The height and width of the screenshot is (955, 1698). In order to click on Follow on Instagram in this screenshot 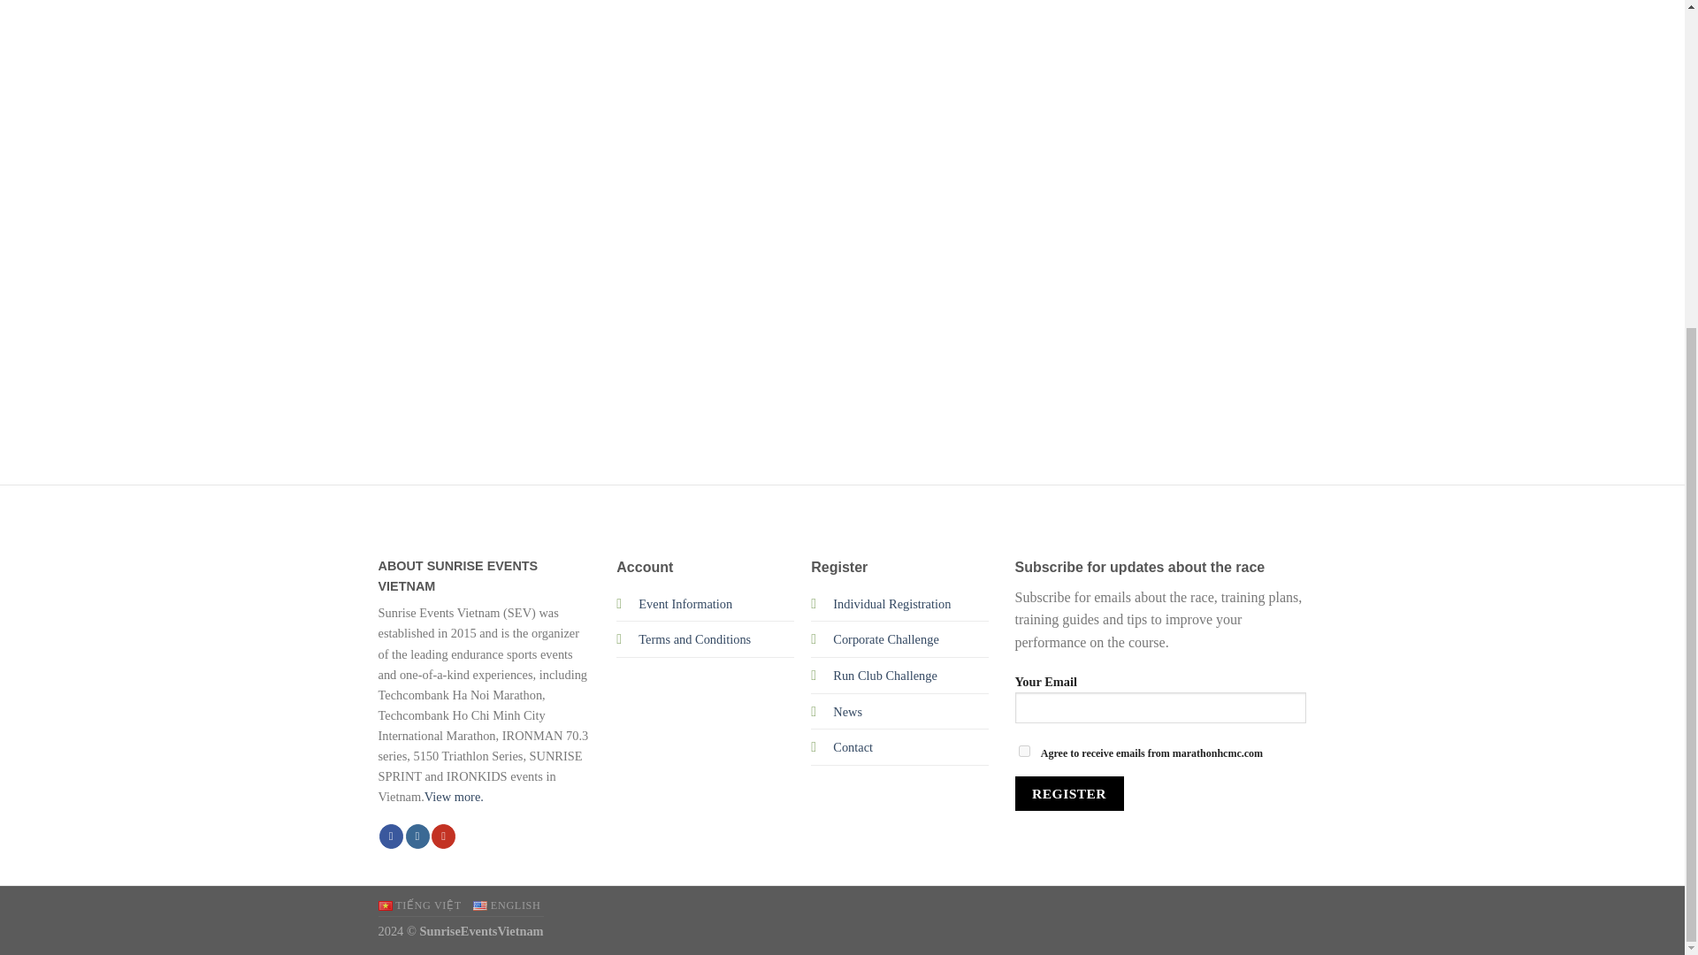, I will do `click(417, 837)`.